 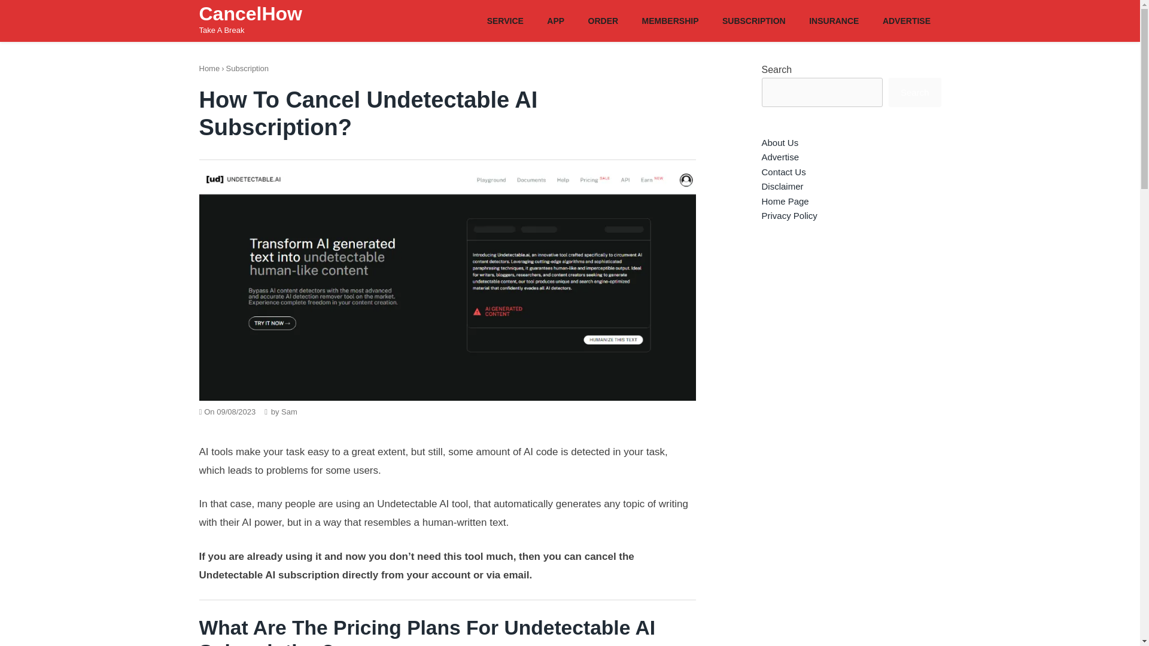 I want to click on INSURANCE, so click(x=834, y=20).